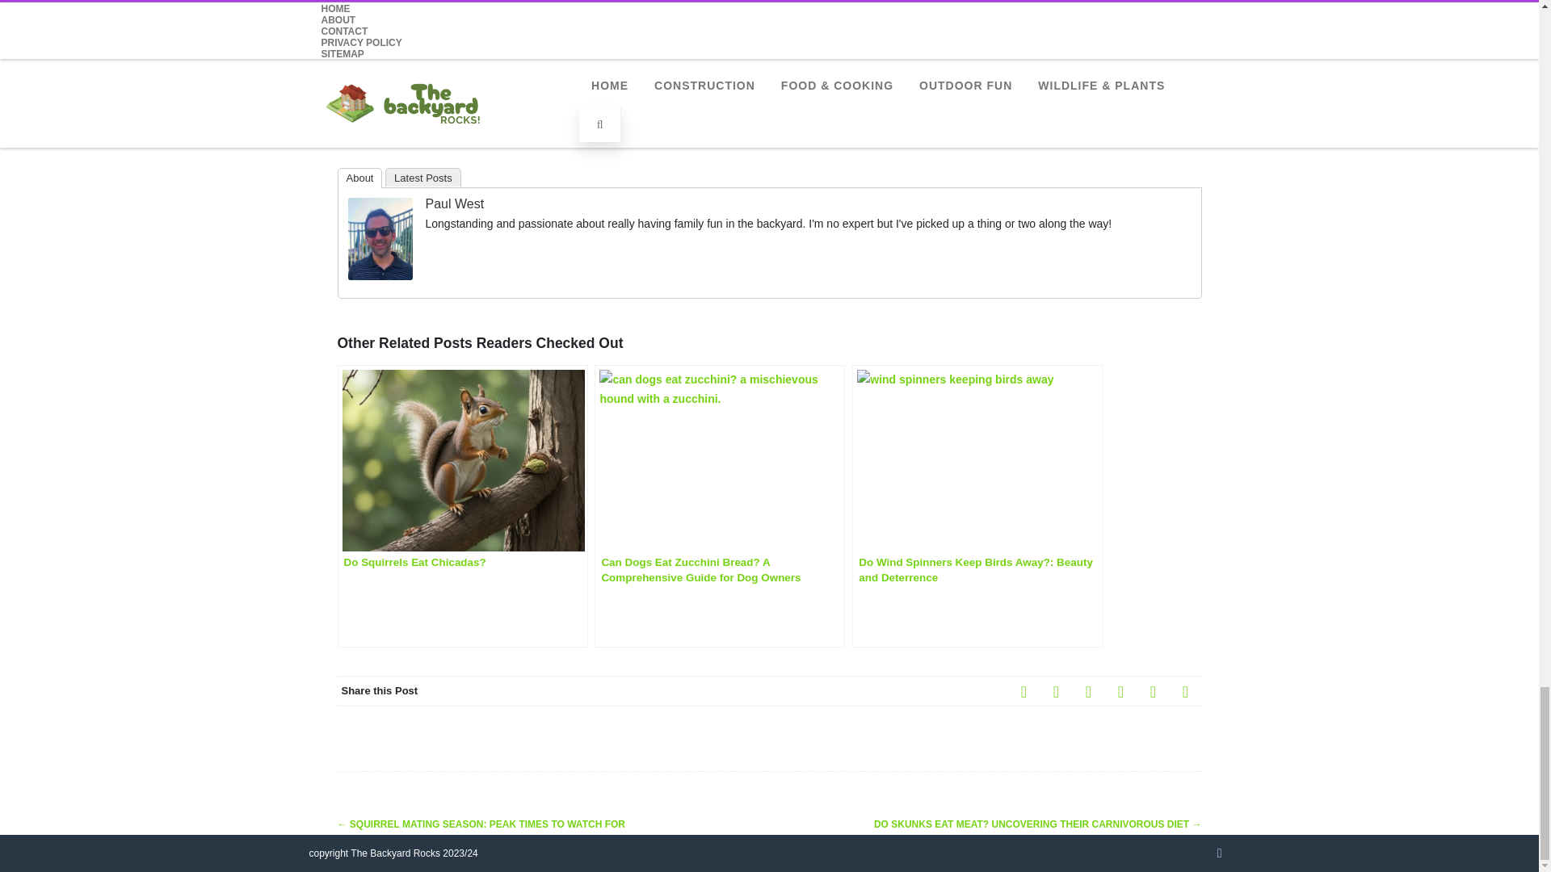 The height and width of the screenshot is (872, 1551). I want to click on RSS, so click(1153, 690).